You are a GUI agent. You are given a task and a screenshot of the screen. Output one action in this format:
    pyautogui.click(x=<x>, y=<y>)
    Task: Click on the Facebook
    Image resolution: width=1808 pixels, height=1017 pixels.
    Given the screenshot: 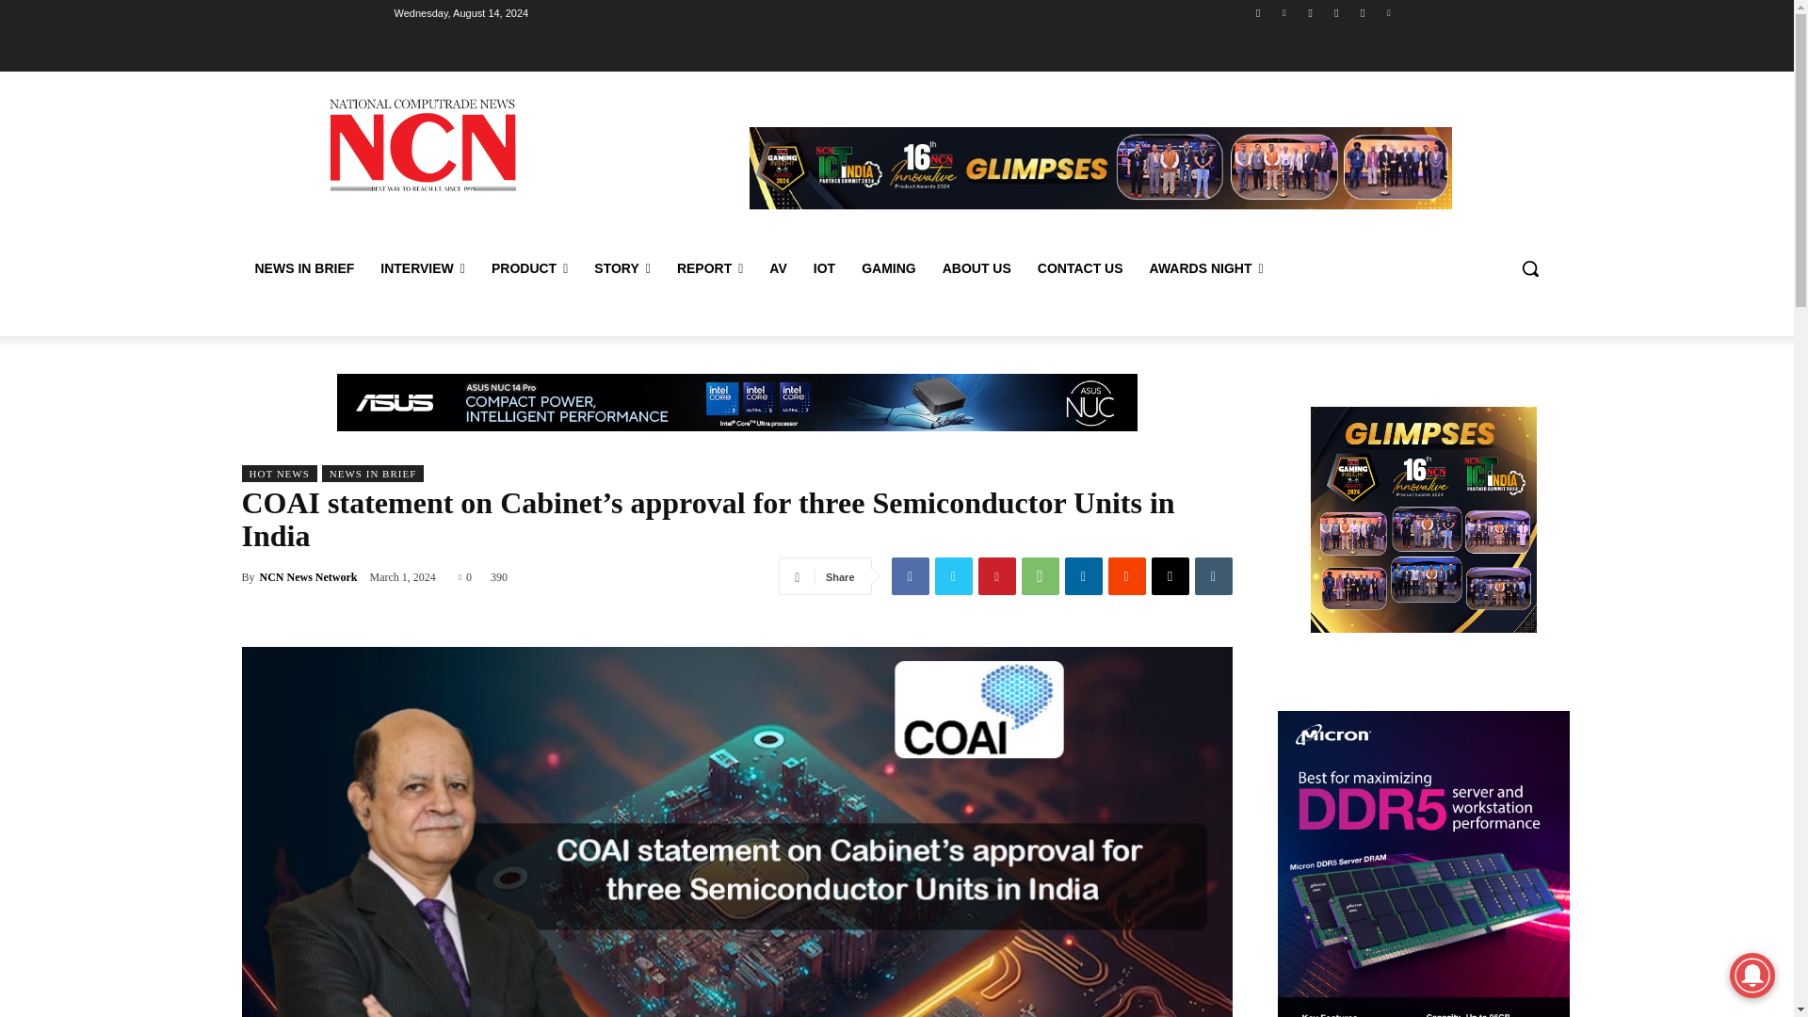 What is the action you would take?
    pyautogui.click(x=910, y=575)
    